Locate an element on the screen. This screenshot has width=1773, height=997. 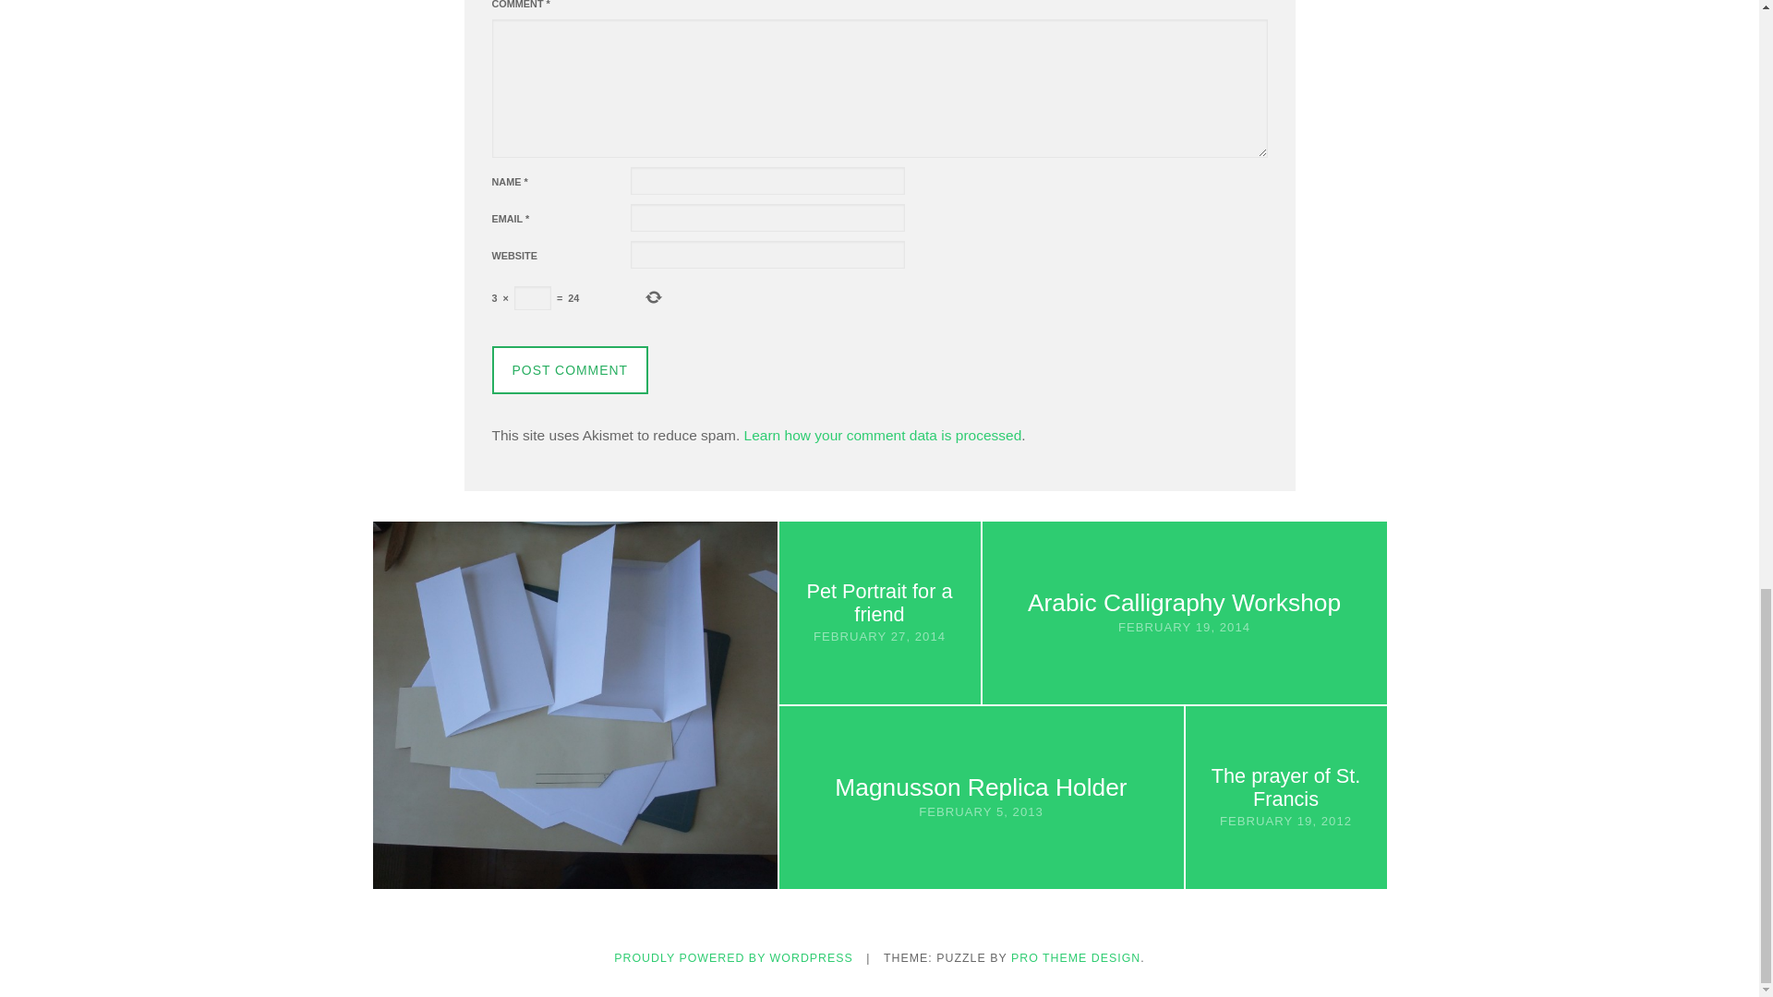
A Semantic Personal Publishing Platform is located at coordinates (733, 958).